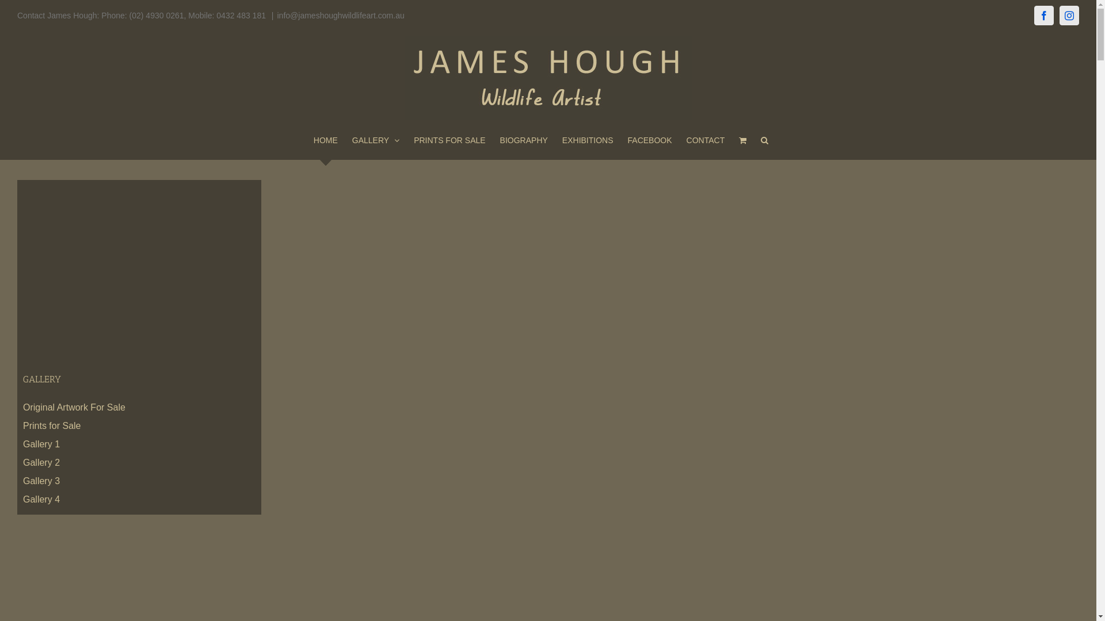 Image resolution: width=1105 pixels, height=621 pixels. Describe the element at coordinates (41, 444) in the screenshot. I see `Gallery 1` at that location.